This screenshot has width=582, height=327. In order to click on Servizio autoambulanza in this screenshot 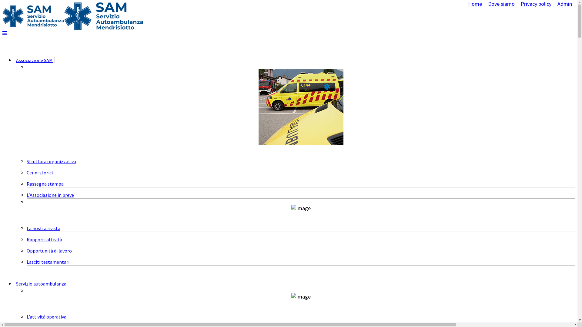, I will do `click(41, 284)`.